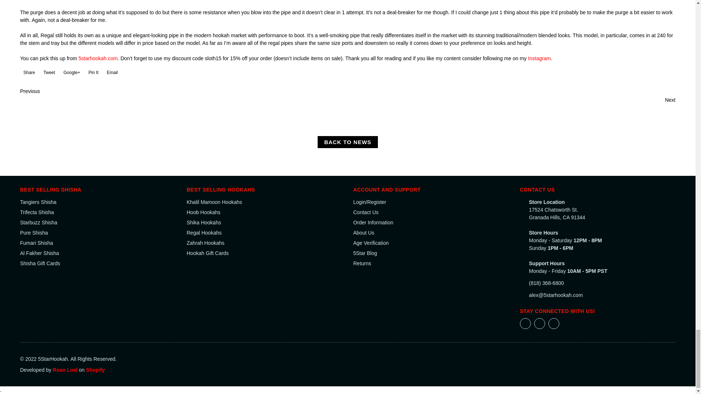 The width and height of the screenshot is (701, 394). I want to click on 5StarHookah on Instagram, so click(540, 323).